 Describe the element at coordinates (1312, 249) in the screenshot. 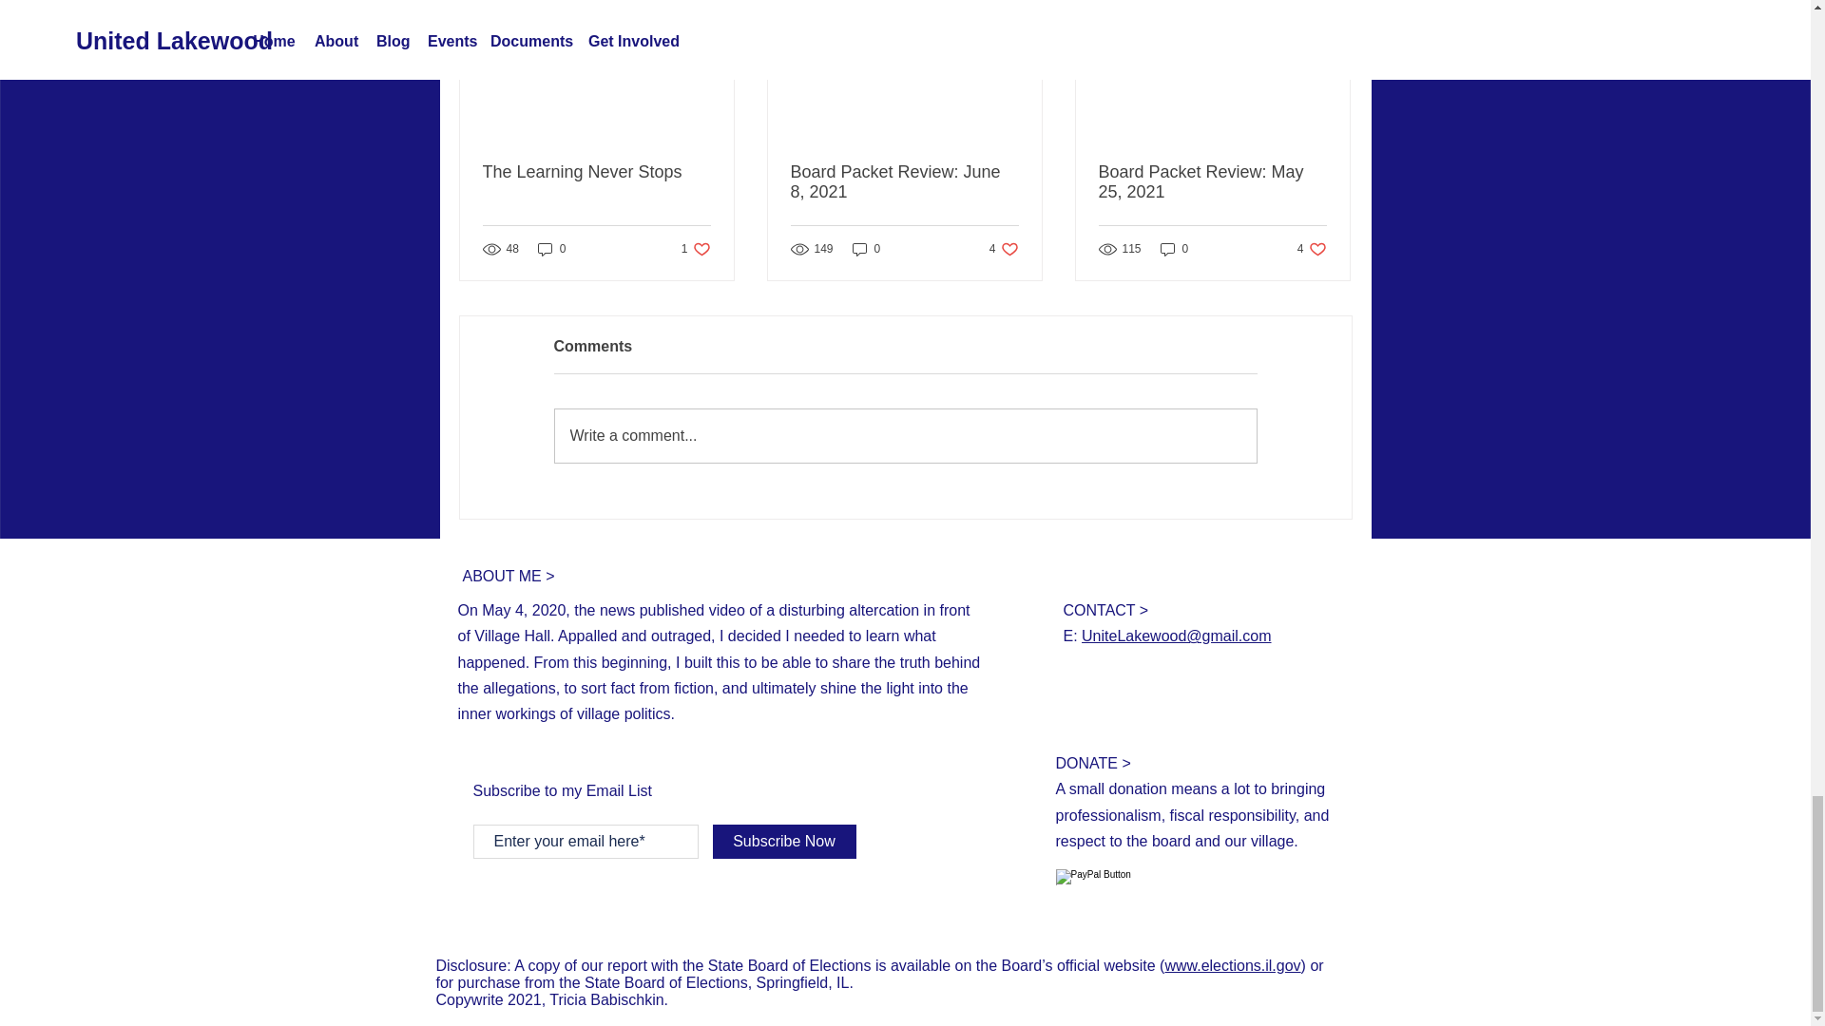

I see `Board Packet Review: May 25, 2021` at that location.